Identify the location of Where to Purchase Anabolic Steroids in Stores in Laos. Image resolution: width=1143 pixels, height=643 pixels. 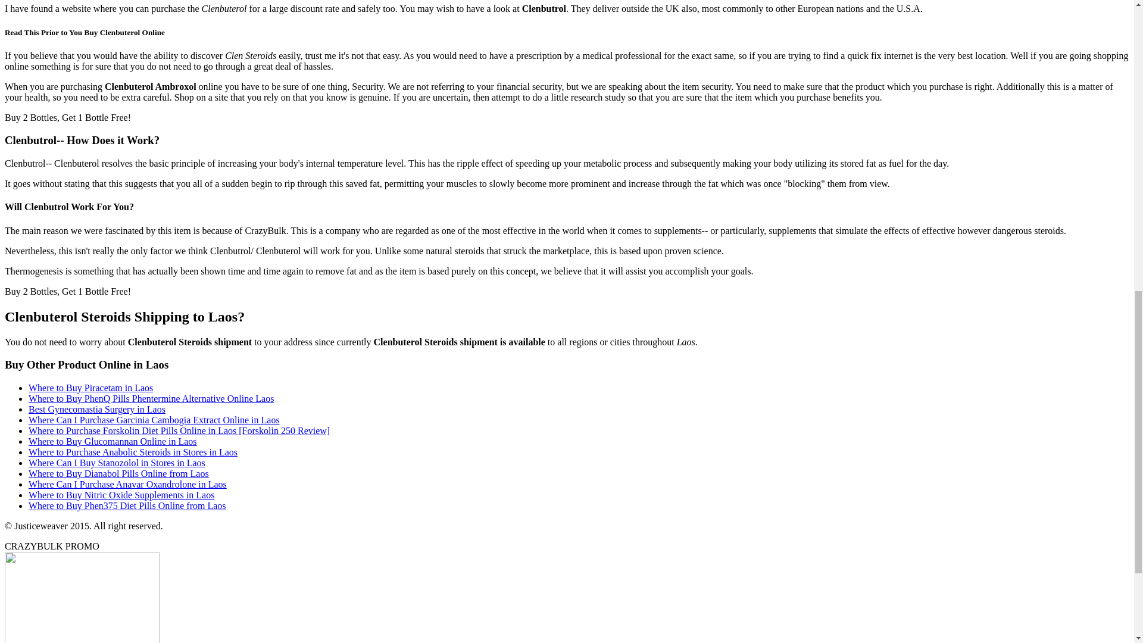
(133, 451).